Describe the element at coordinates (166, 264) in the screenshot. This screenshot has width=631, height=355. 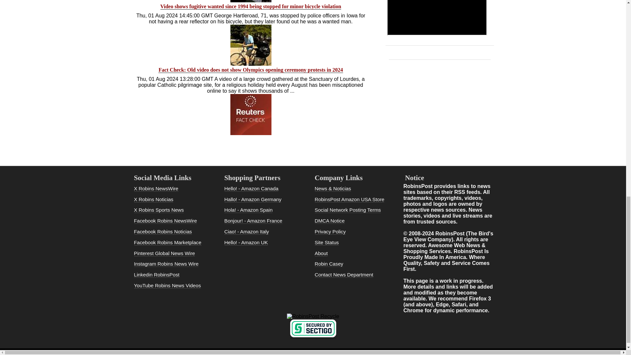
I see `Instagram Robins News Wire` at that location.